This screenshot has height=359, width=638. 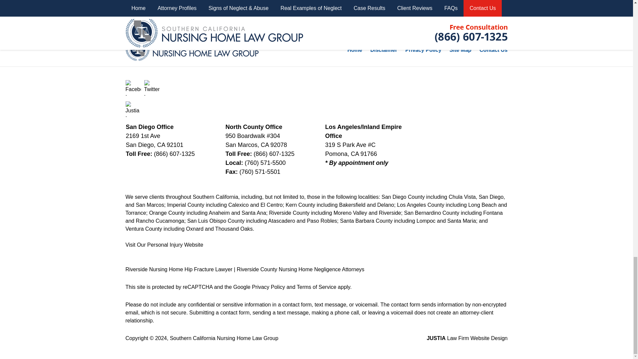 What do you see at coordinates (133, 109) in the screenshot?
I see `Justia` at bounding box center [133, 109].